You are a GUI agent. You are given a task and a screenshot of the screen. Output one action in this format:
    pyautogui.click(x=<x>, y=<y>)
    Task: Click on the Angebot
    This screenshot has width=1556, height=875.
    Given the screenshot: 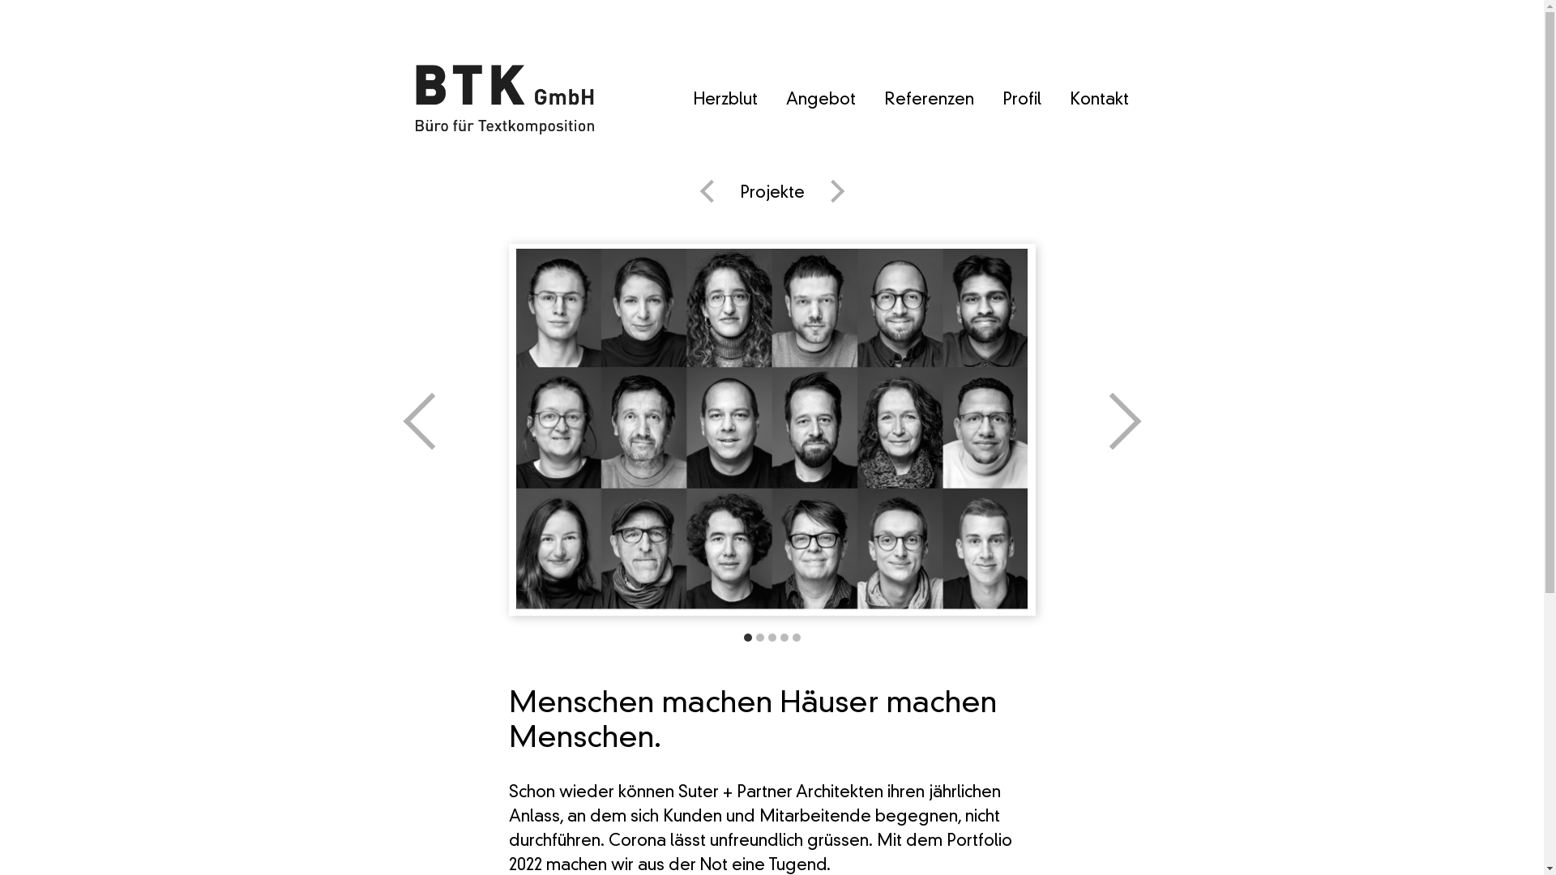 What is the action you would take?
    pyautogui.click(x=821, y=100)
    